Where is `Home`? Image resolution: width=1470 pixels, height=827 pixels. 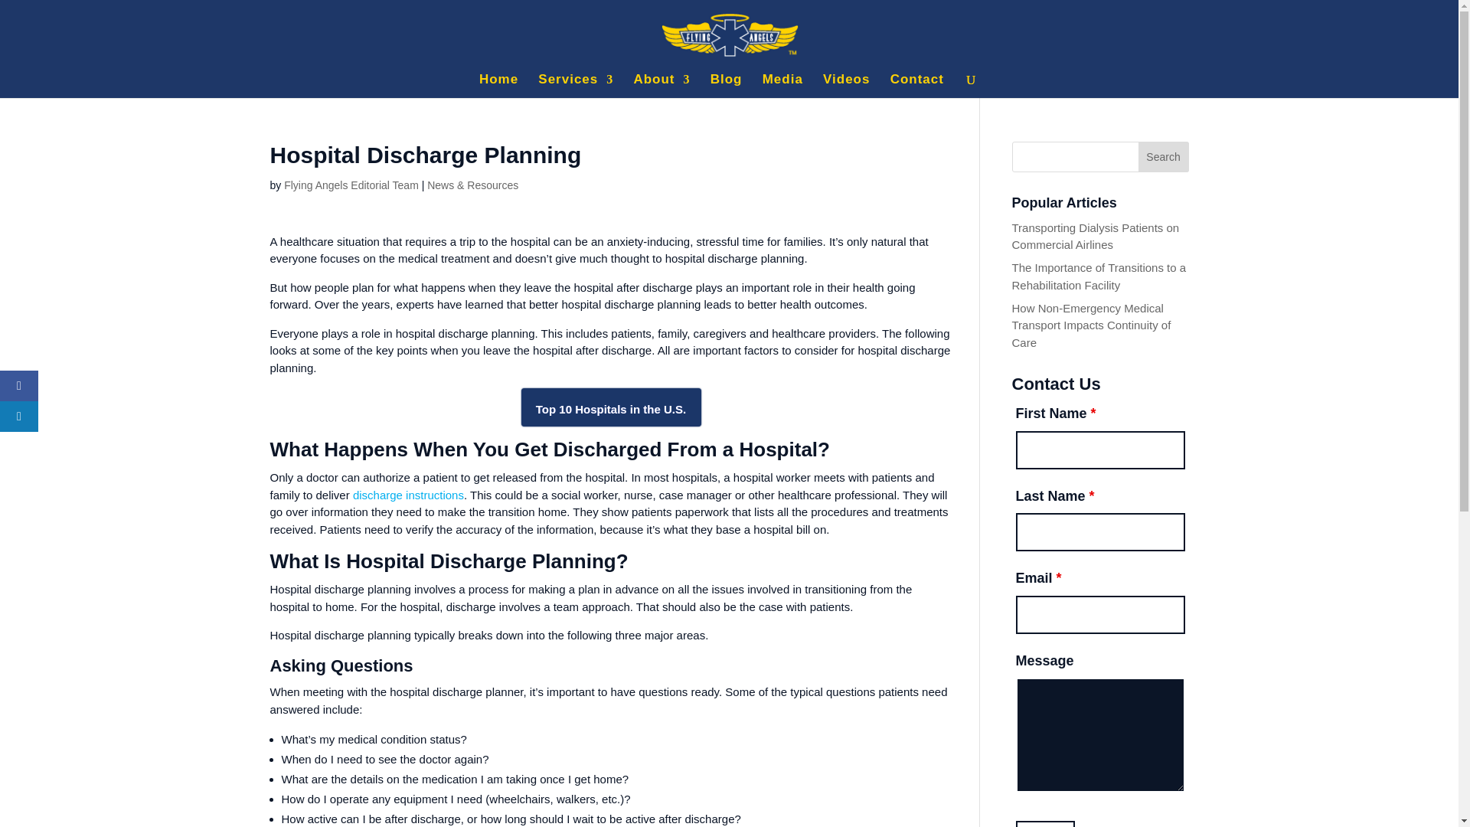
Home is located at coordinates (498, 86).